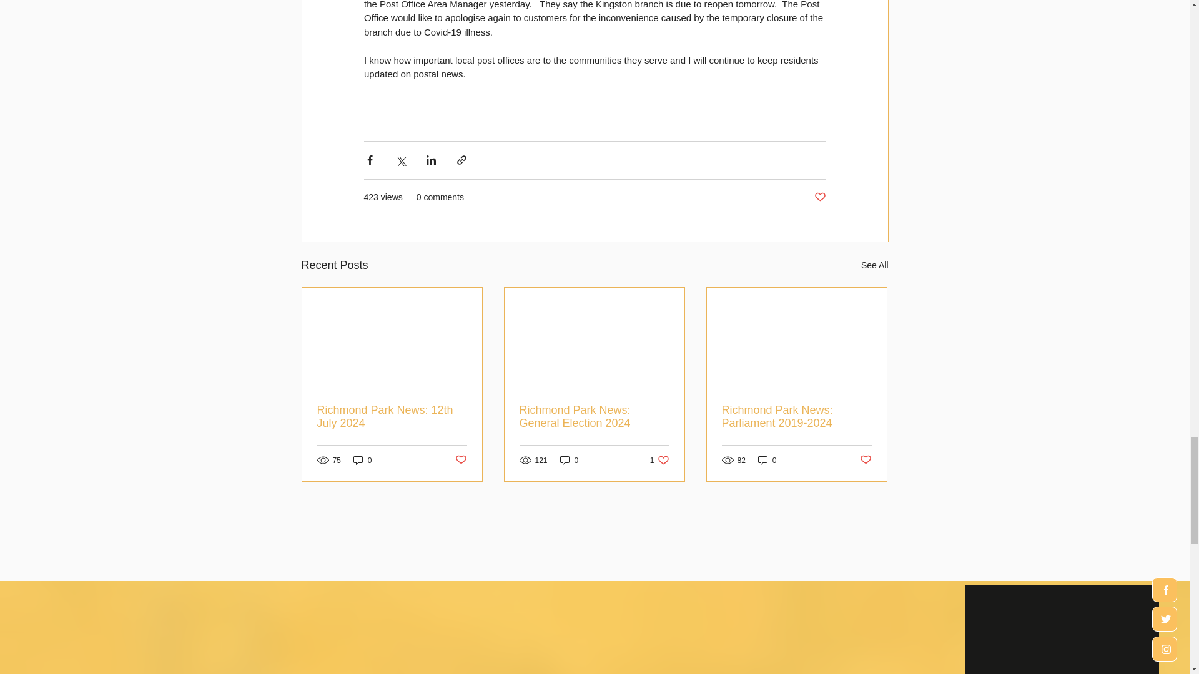 This screenshot has height=674, width=1199. I want to click on 0, so click(362, 460).